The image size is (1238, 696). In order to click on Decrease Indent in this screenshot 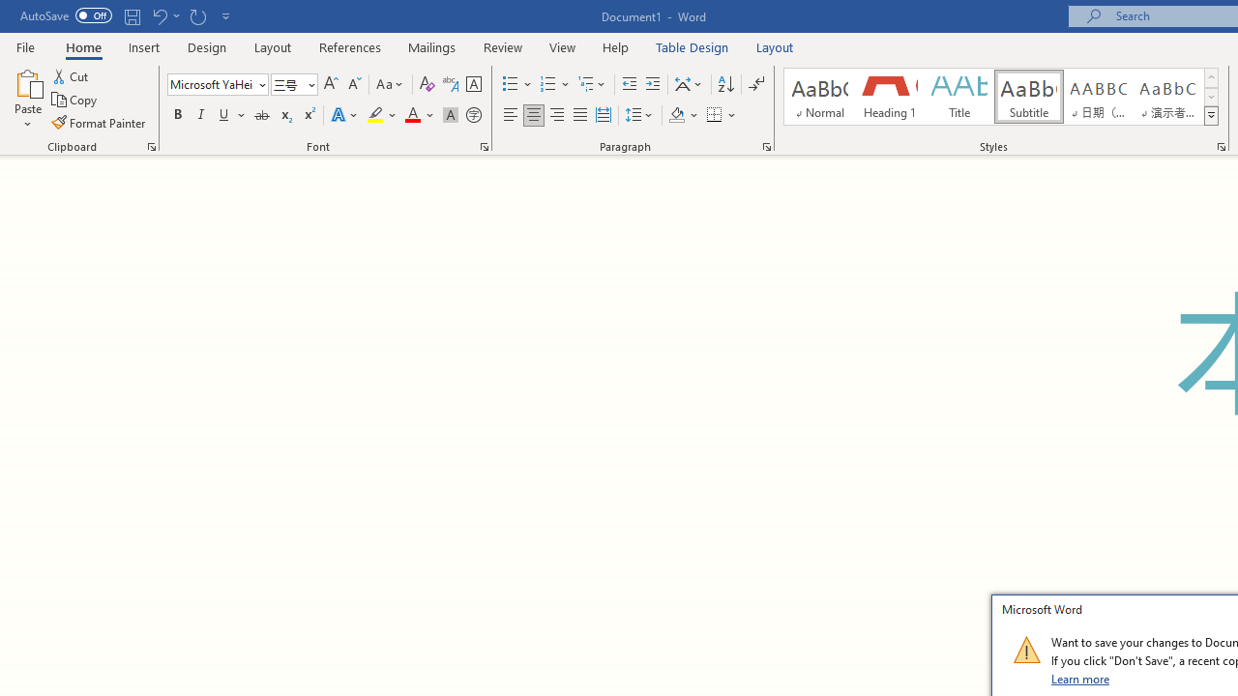, I will do `click(629, 85)`.